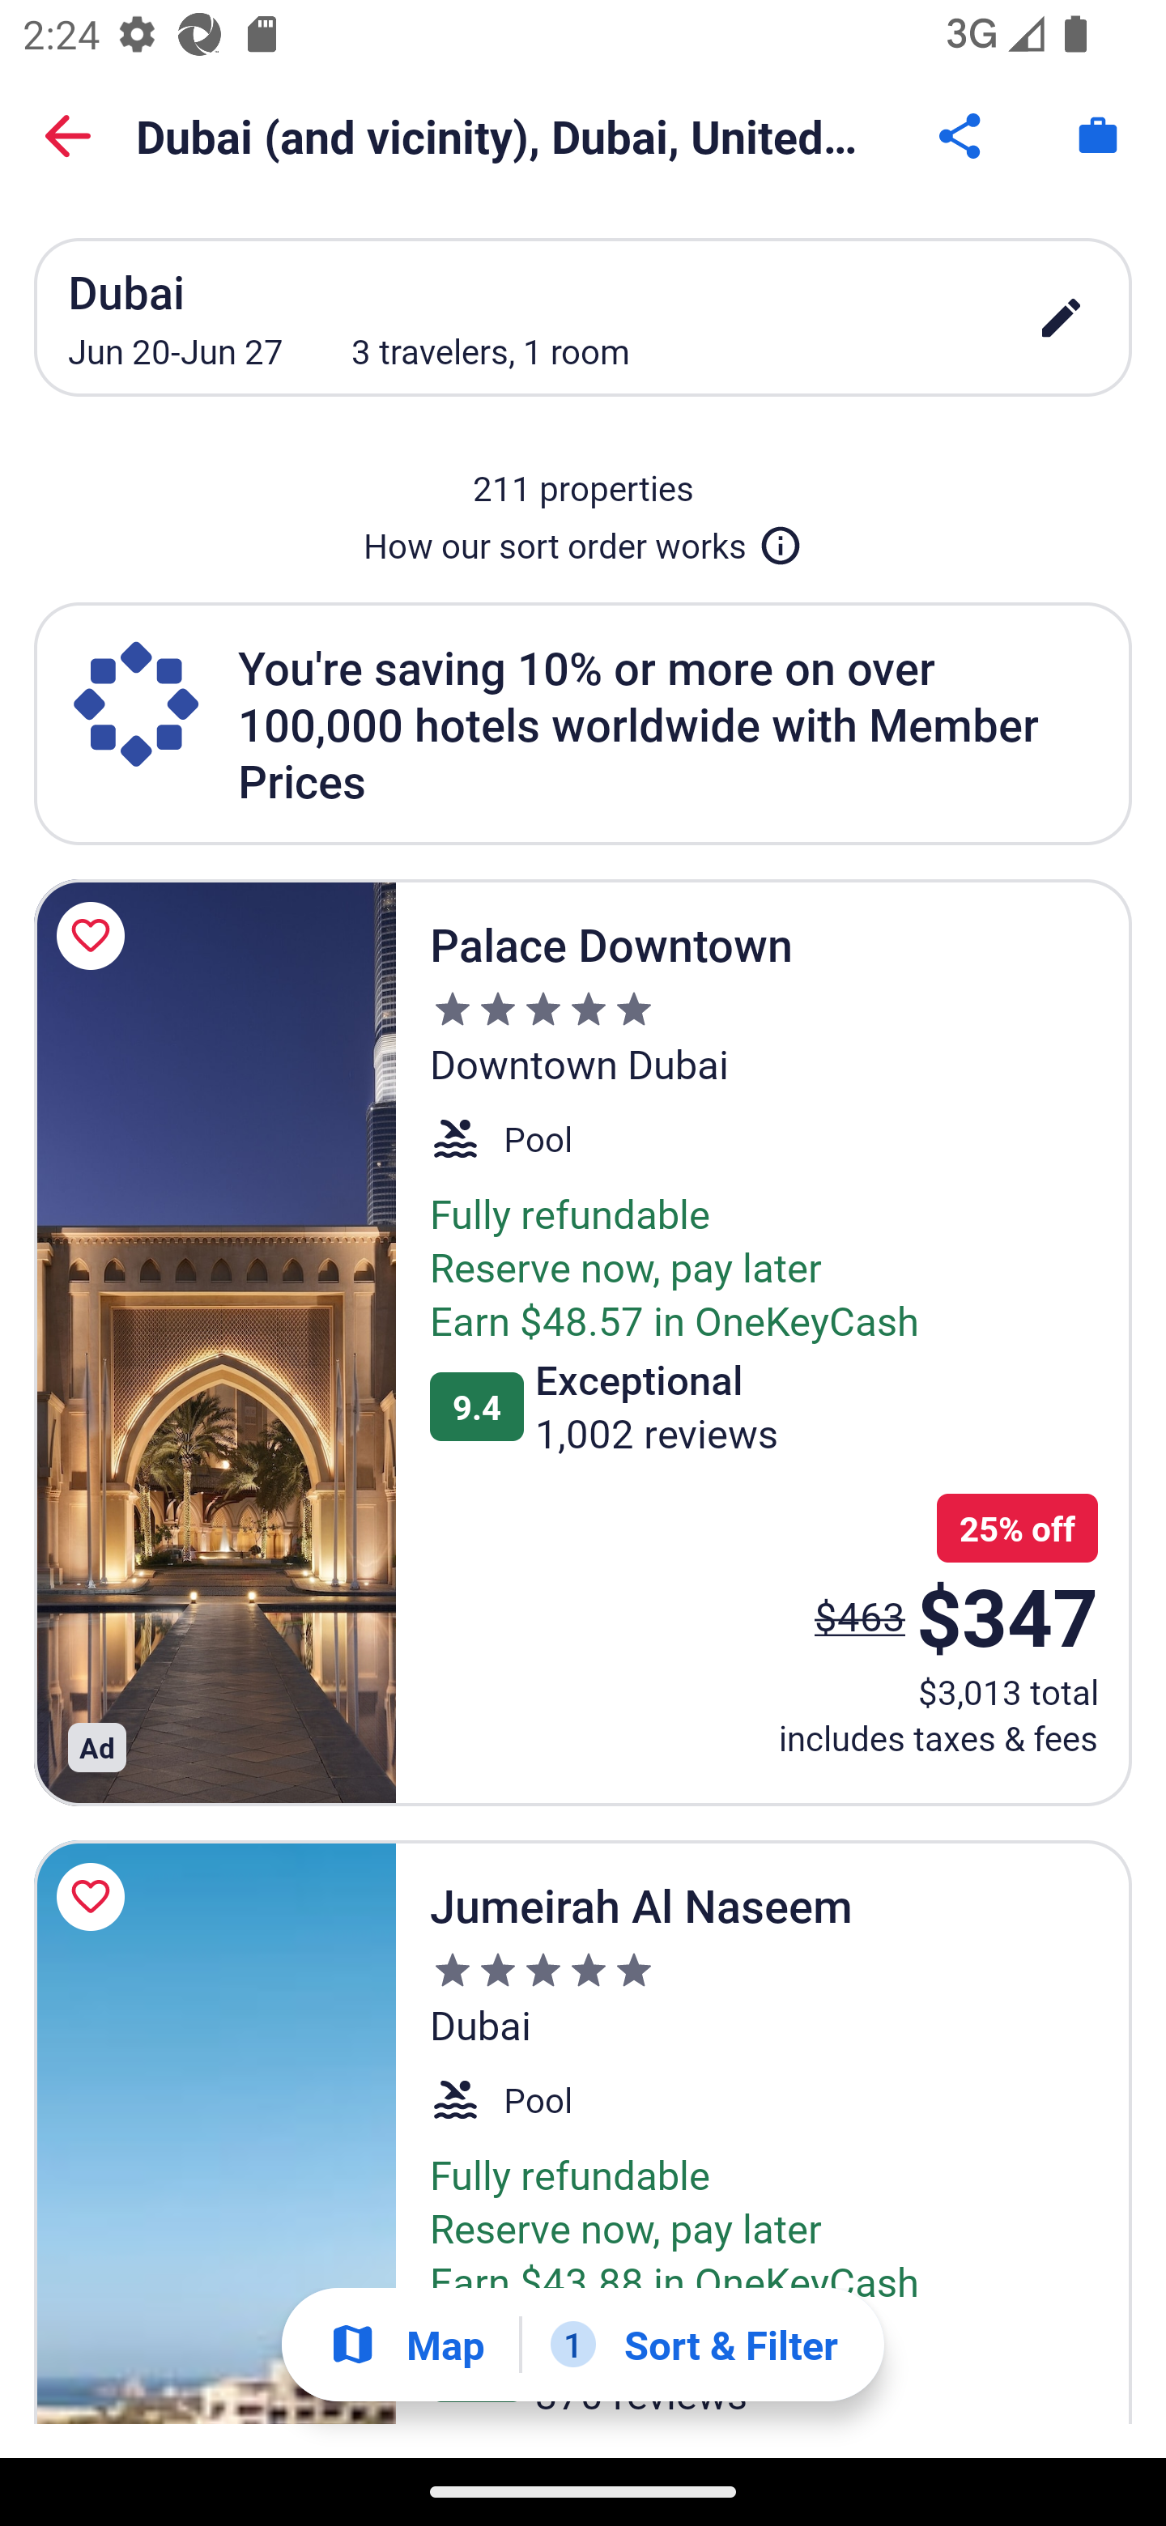 The height and width of the screenshot is (2526, 1166). Describe the element at coordinates (583, 317) in the screenshot. I see `Dubai Jun 20-Jun 27 3 travelers, 1 room edit` at that location.